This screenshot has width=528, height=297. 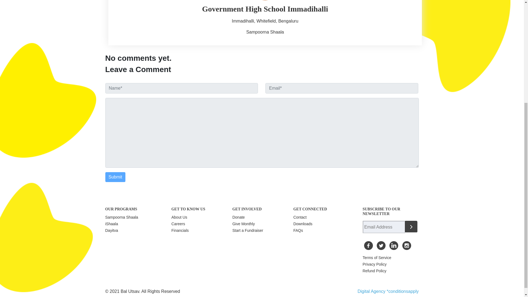 What do you see at coordinates (374, 271) in the screenshot?
I see `Refund Policy` at bounding box center [374, 271].